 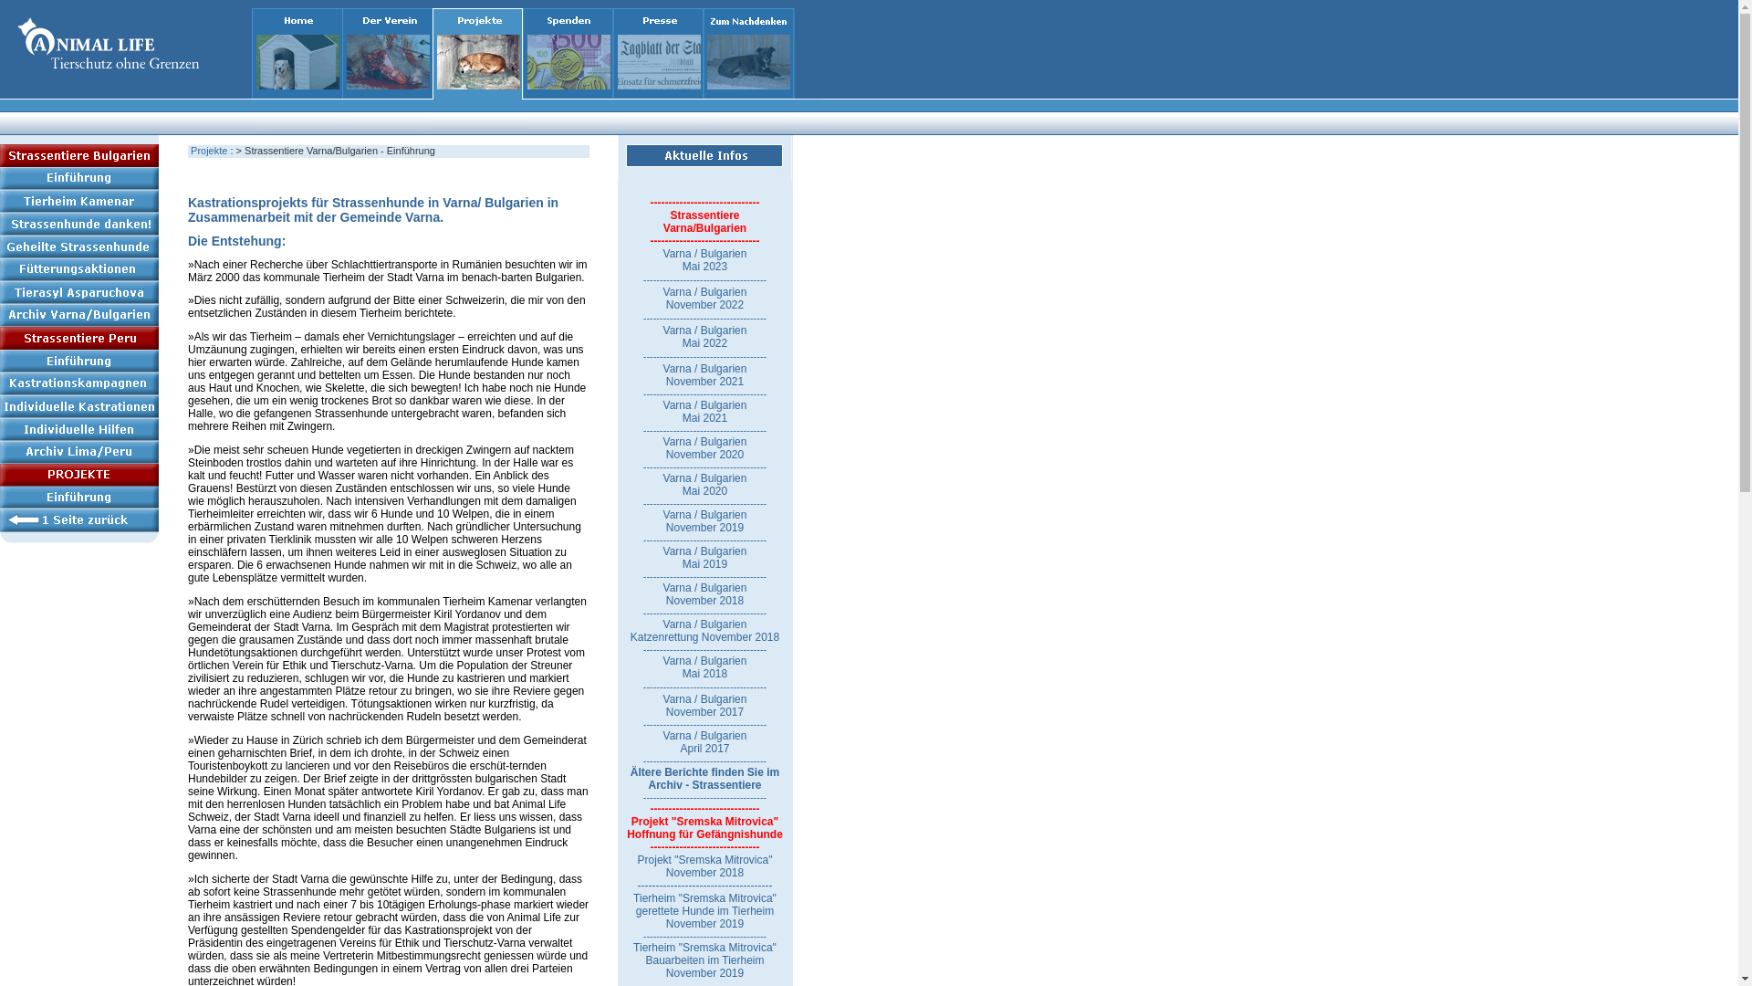 I want to click on Varna / Bulgarien
Mai 2022, so click(x=705, y=337).